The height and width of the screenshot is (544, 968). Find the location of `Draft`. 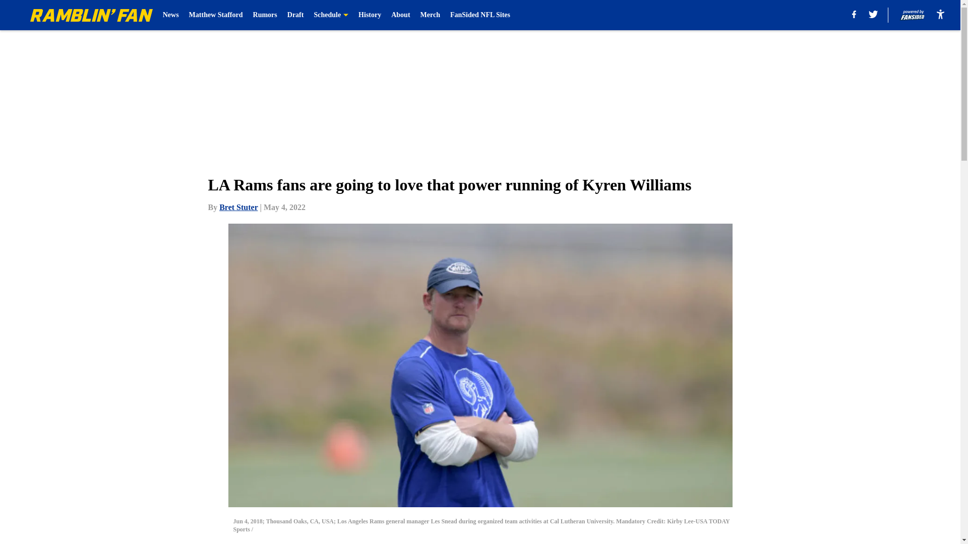

Draft is located at coordinates (295, 15).